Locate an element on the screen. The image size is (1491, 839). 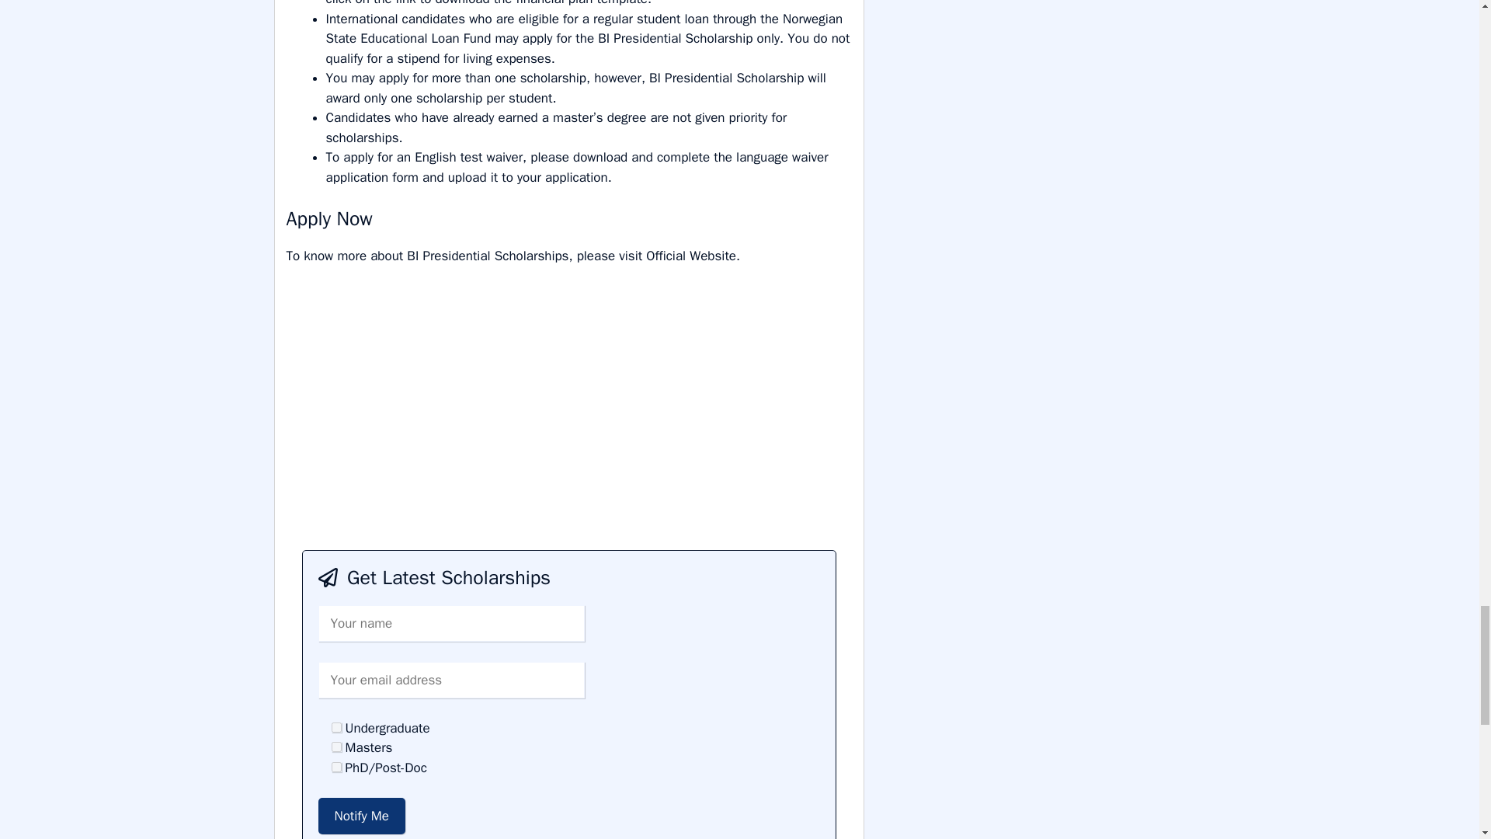
Notify Me is located at coordinates (362, 816).